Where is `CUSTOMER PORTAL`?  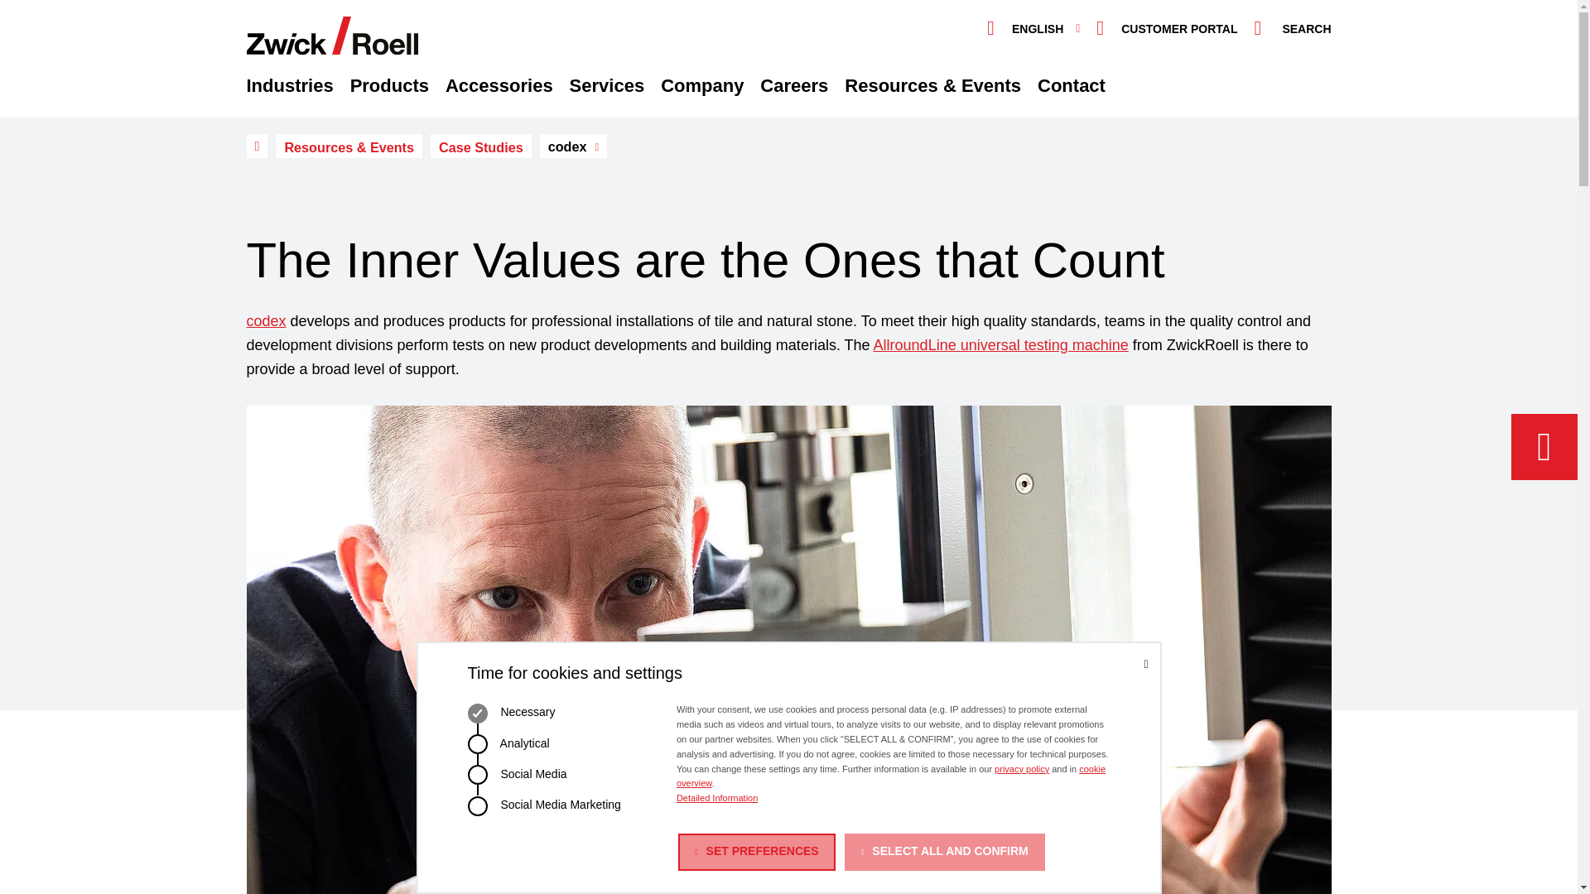
CUSTOMER PORTAL is located at coordinates (1166, 29).